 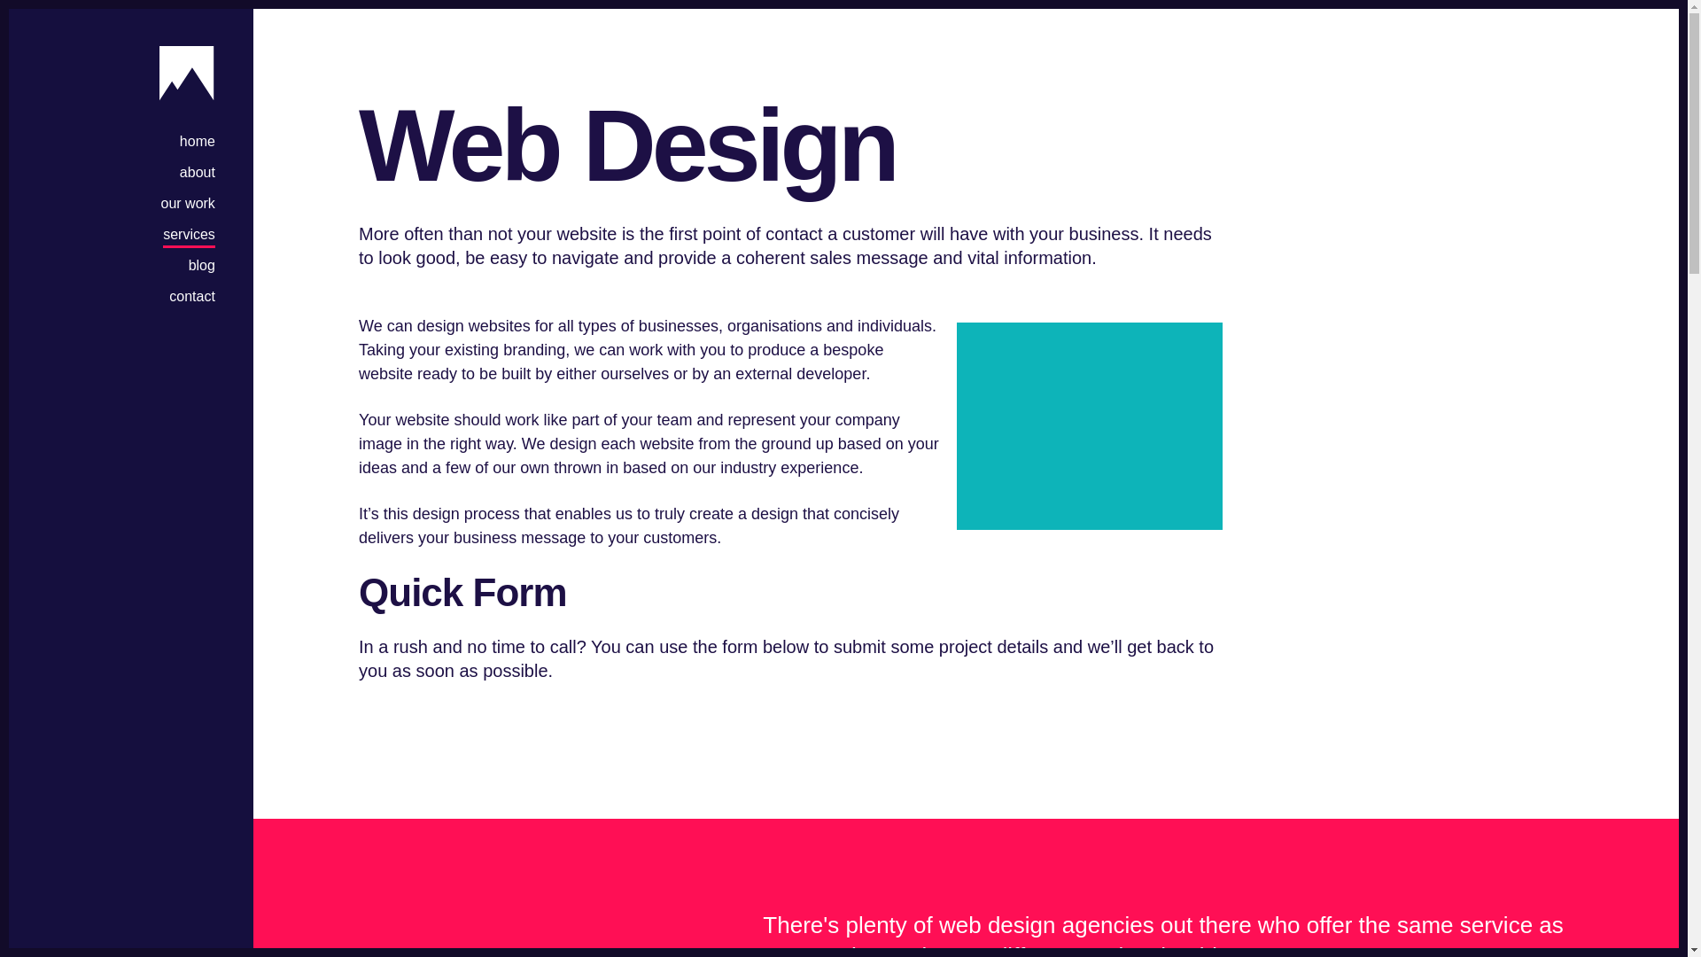 I want to click on contact, so click(x=191, y=294).